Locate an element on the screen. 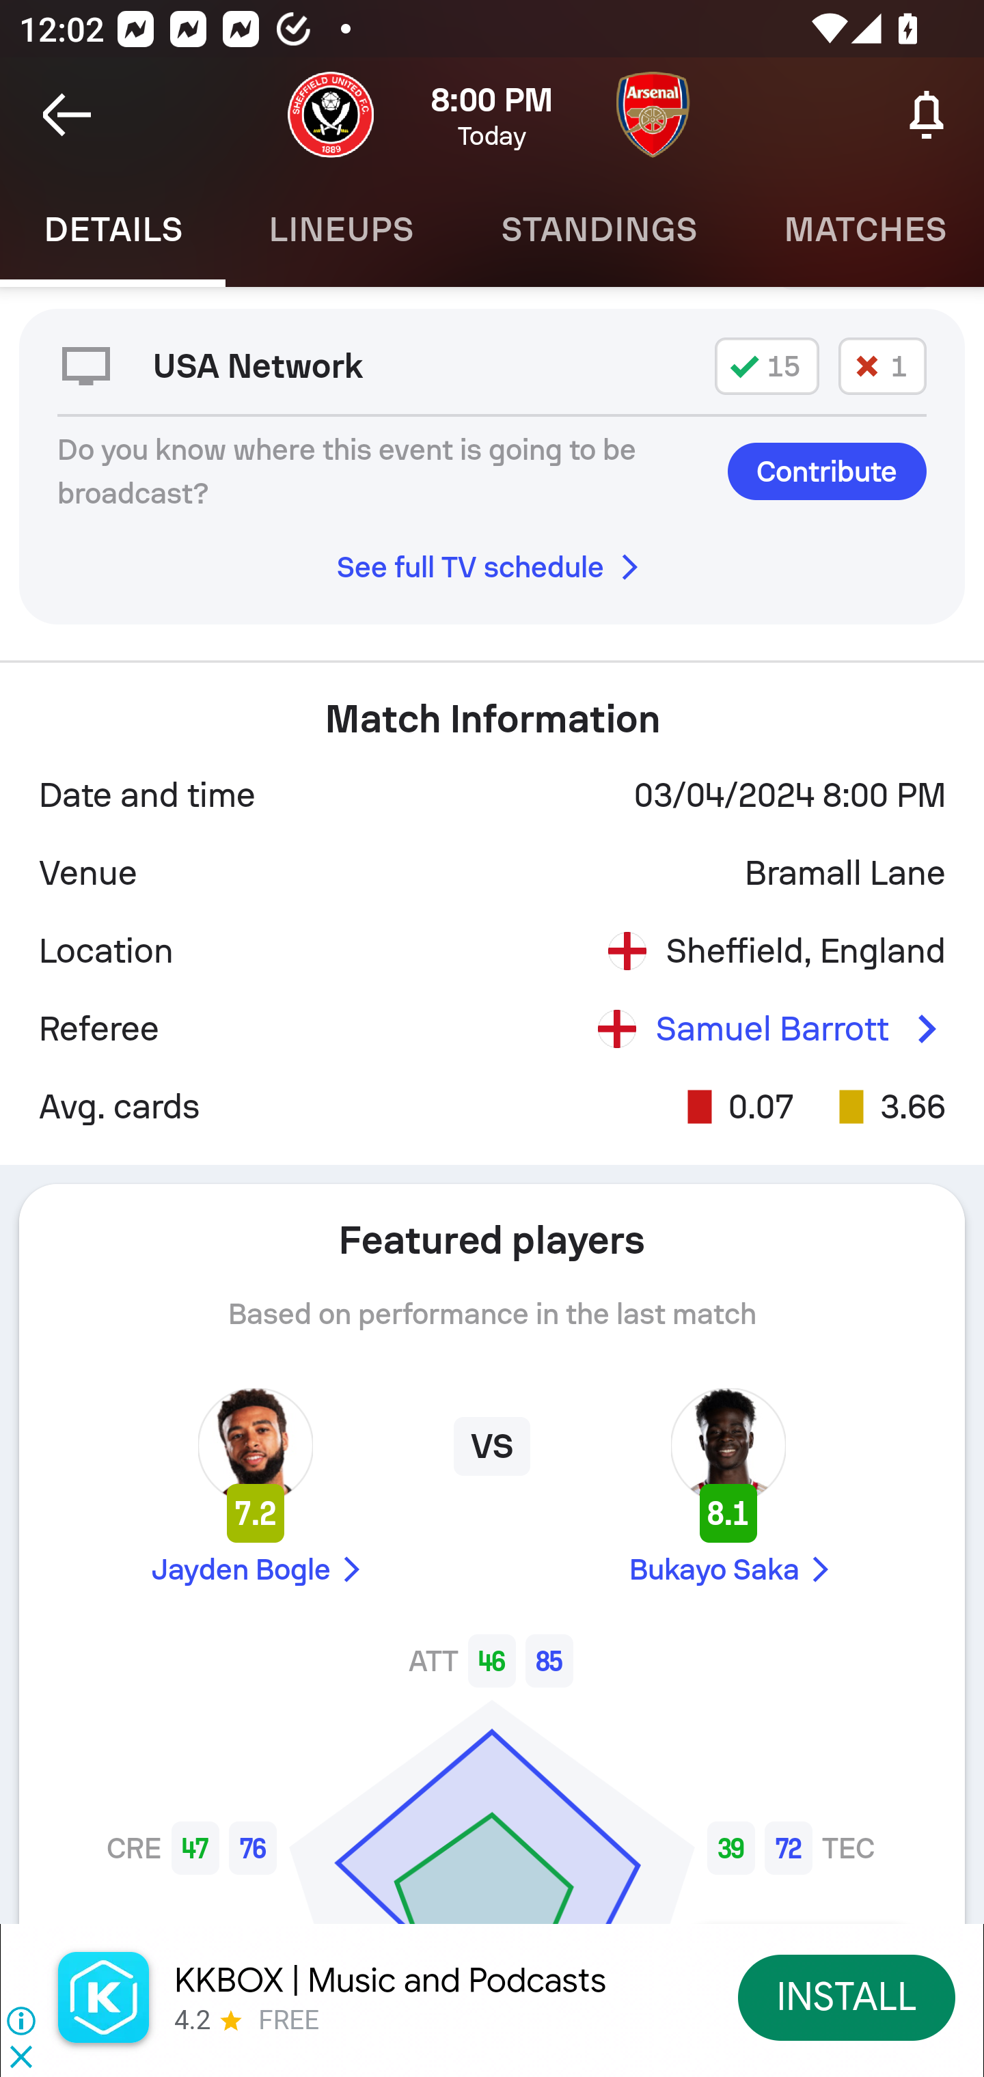 The image size is (984, 2077). Standings STANDINGS is located at coordinates (599, 230).